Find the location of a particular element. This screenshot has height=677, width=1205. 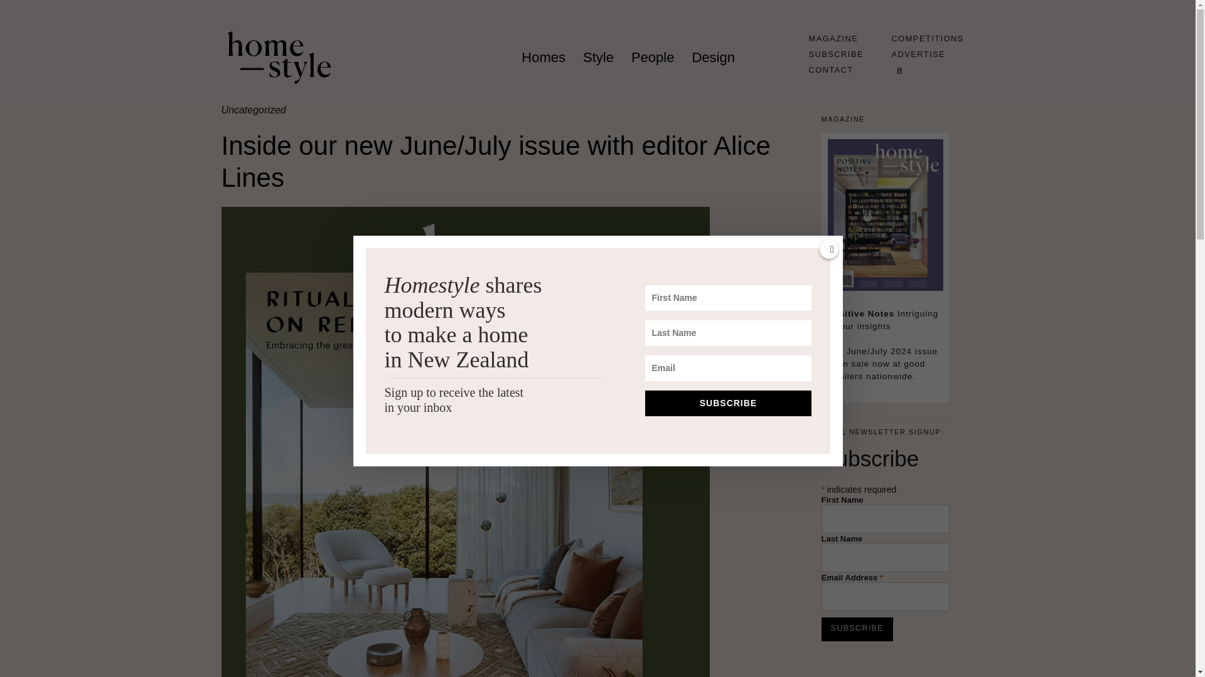

MAGAZINE is located at coordinates (833, 39).